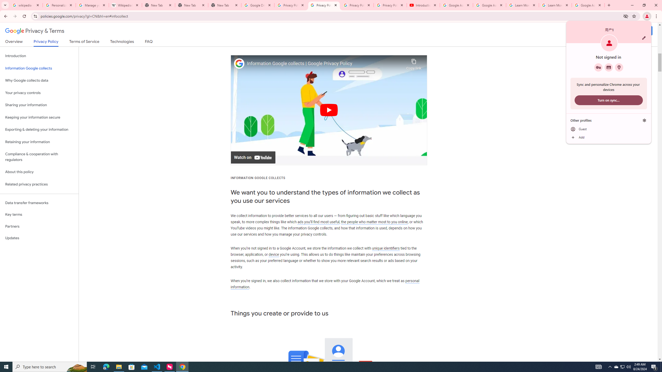  Describe the element at coordinates (644, 38) in the screenshot. I see `Customize profile` at that location.